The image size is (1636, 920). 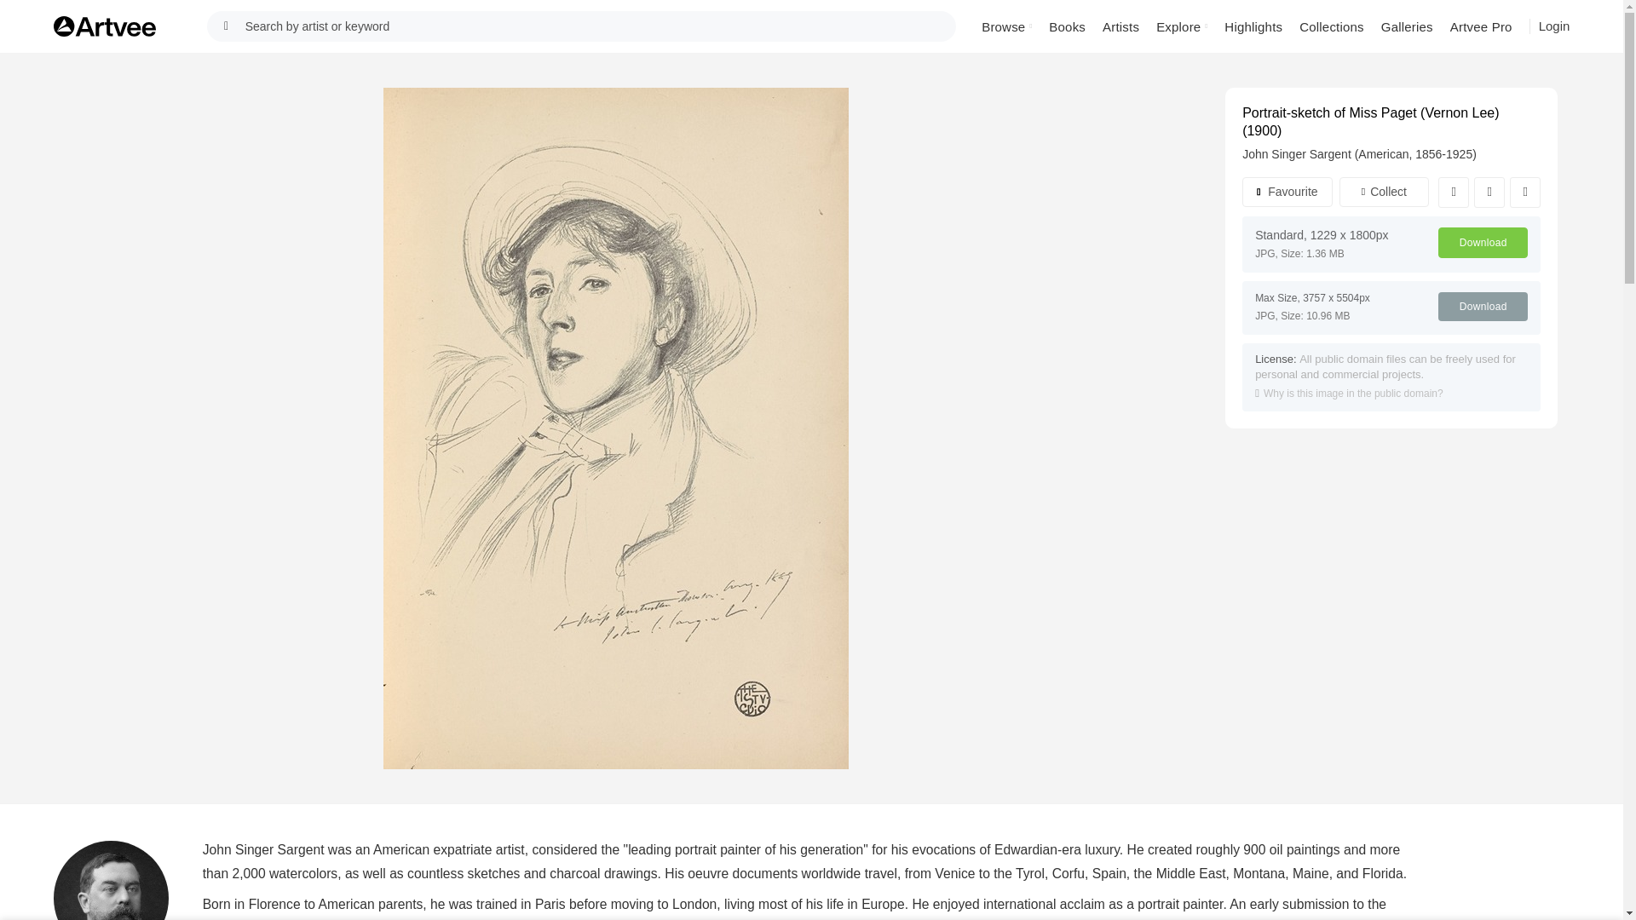 I want to click on Books, so click(x=1067, y=26).